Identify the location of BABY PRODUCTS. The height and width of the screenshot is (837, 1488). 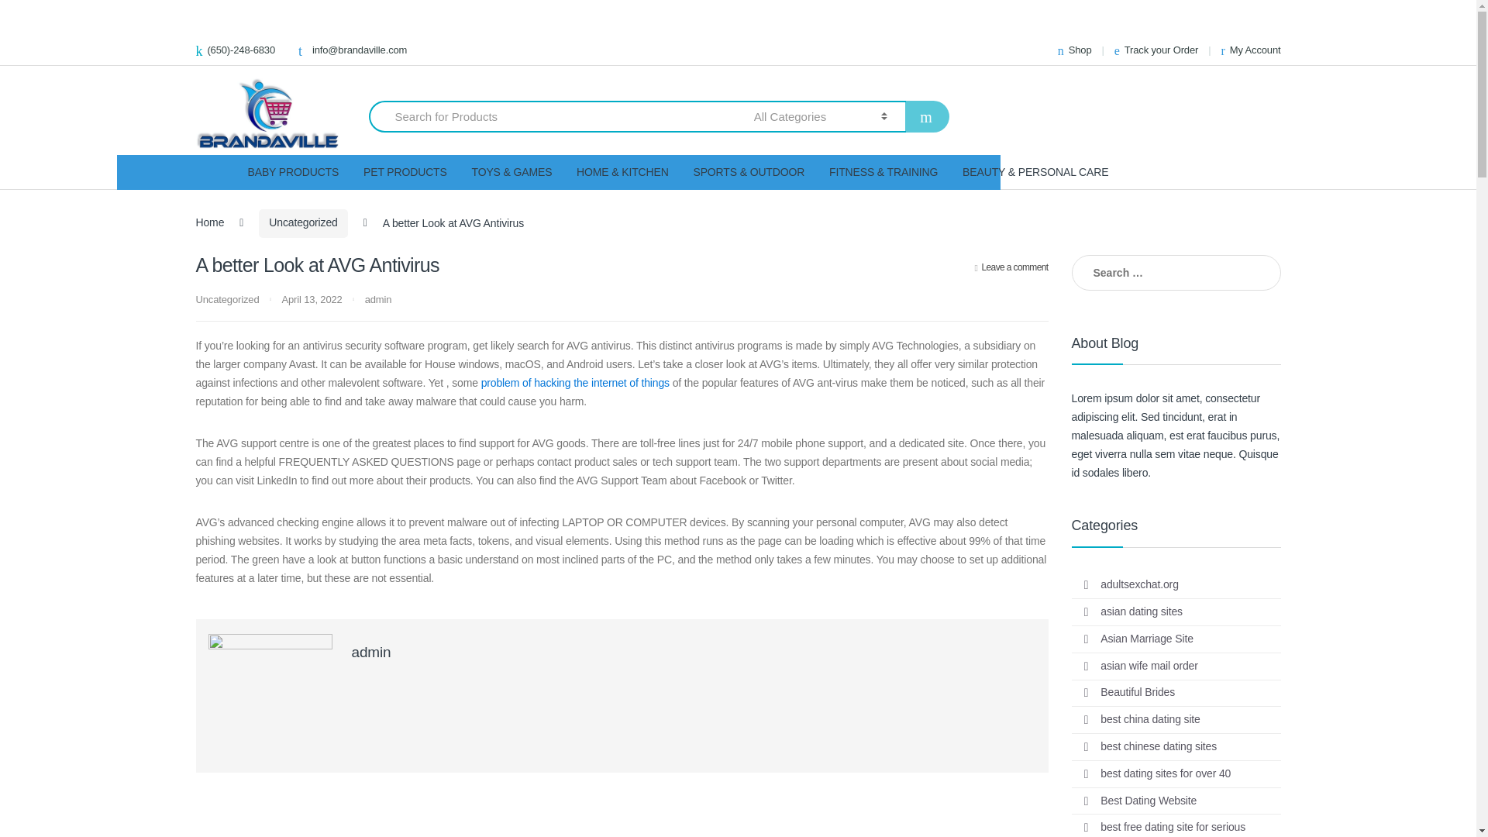
(293, 172).